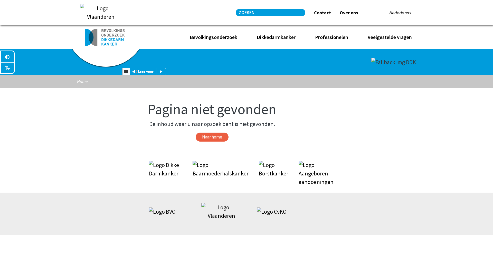  I want to click on Contact, so click(323, 13).